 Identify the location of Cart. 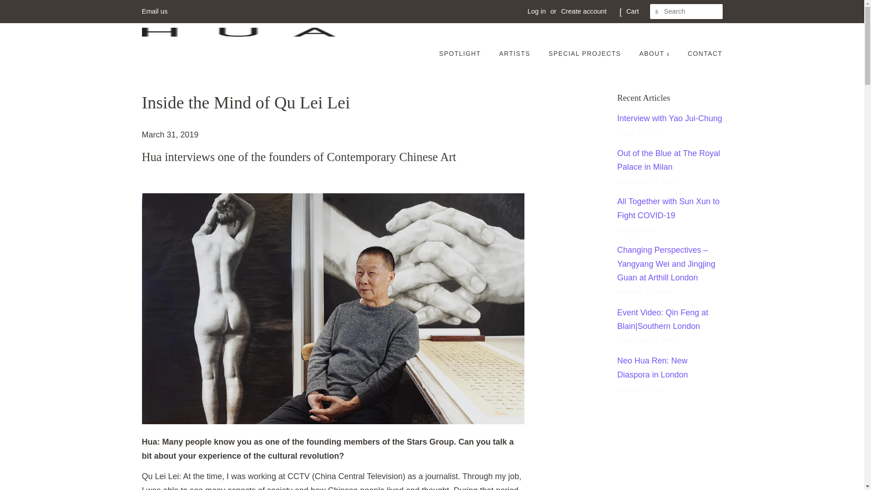
(632, 11).